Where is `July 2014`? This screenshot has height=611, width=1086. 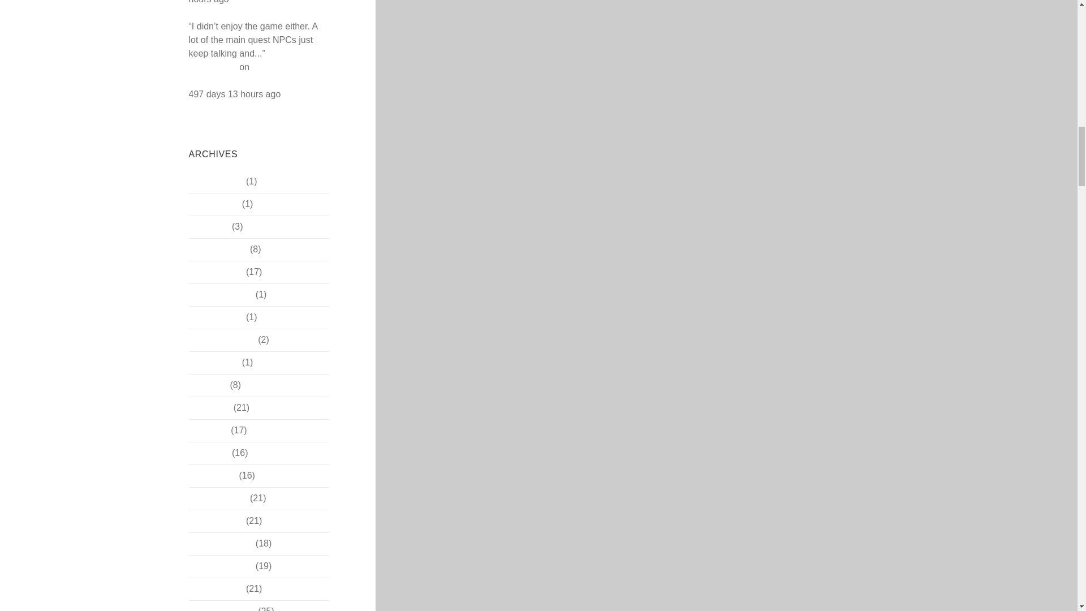
July 2014 is located at coordinates (208, 385).